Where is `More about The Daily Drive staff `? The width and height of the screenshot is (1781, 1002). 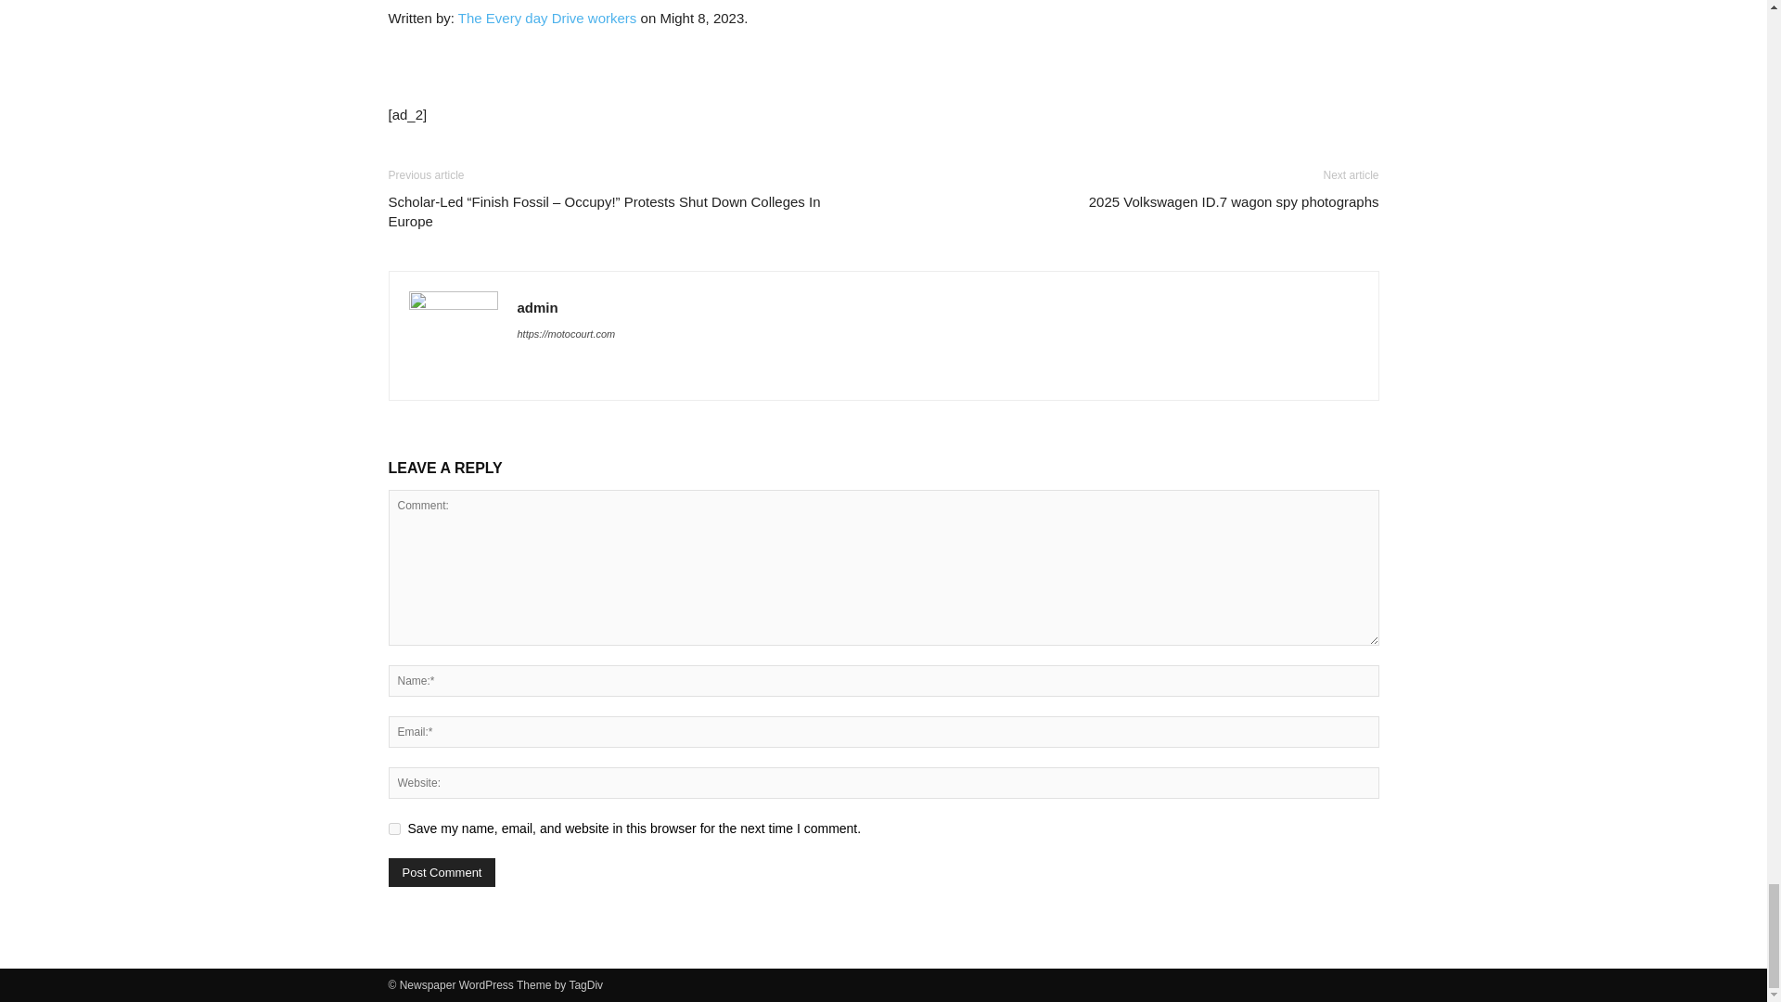
More about The Daily Drive staff  is located at coordinates (547, 18).